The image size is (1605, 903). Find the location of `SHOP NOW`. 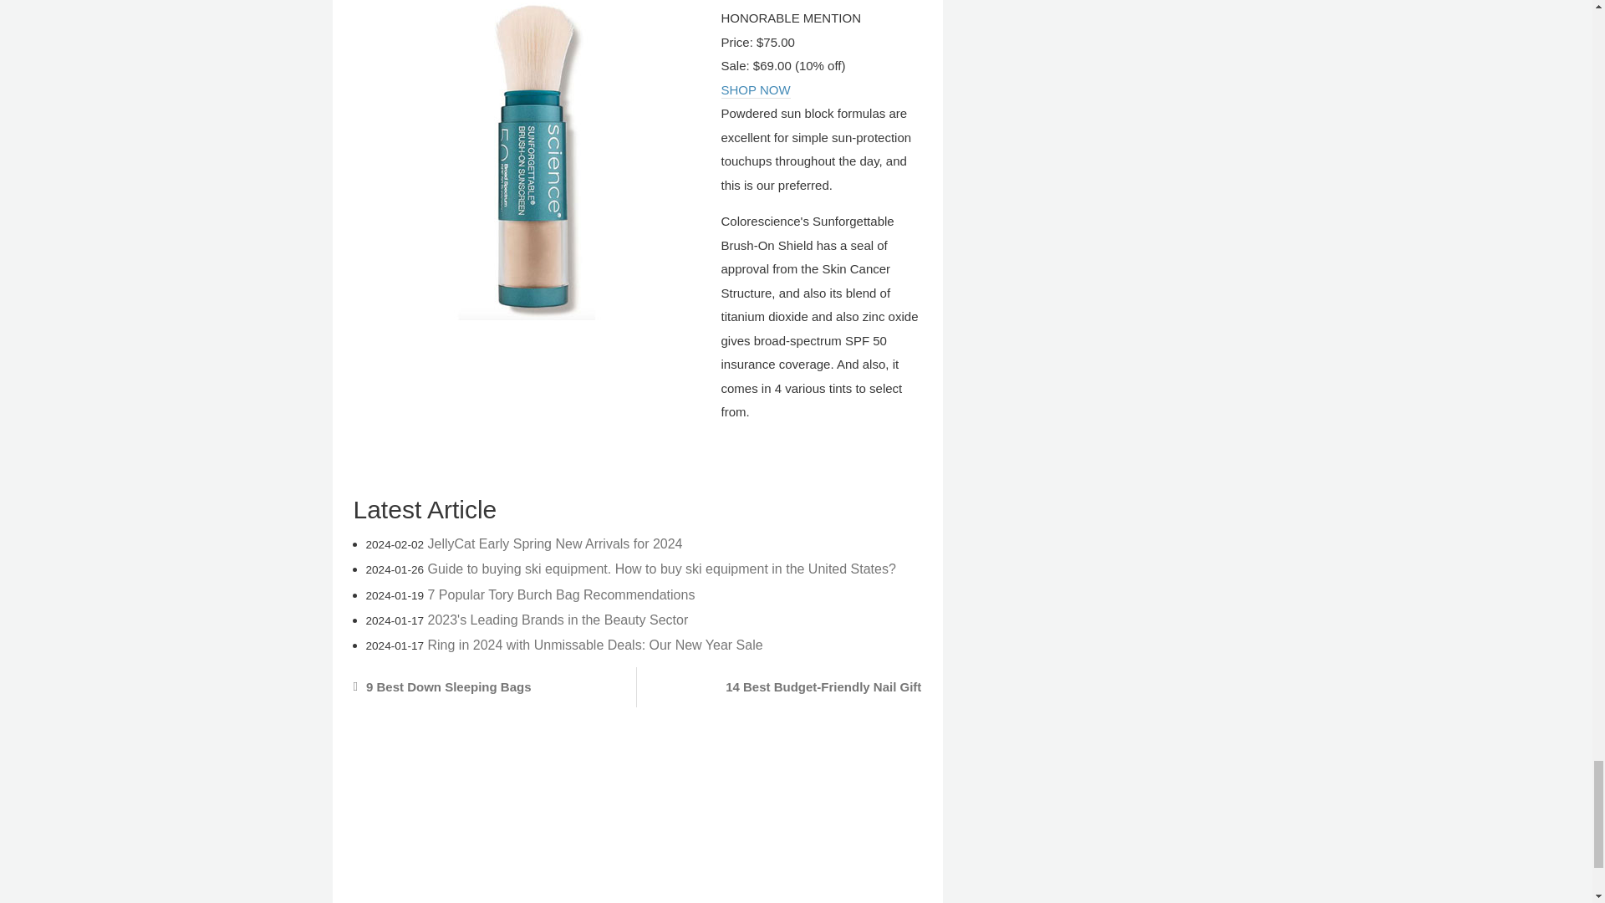

SHOP NOW is located at coordinates (755, 90).